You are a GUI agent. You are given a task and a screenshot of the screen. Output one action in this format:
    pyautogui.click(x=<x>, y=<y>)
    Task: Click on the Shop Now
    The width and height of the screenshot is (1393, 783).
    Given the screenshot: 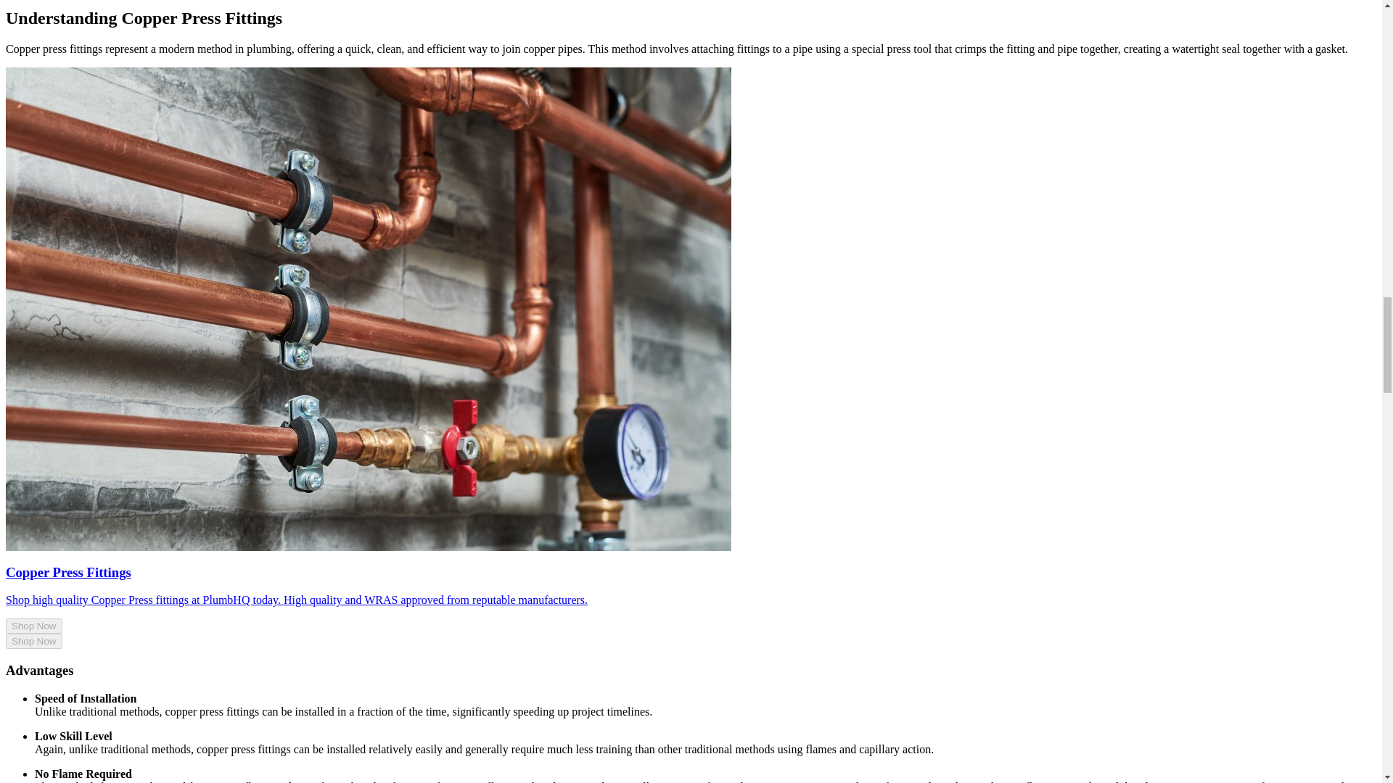 What is the action you would take?
    pyautogui.click(x=33, y=641)
    